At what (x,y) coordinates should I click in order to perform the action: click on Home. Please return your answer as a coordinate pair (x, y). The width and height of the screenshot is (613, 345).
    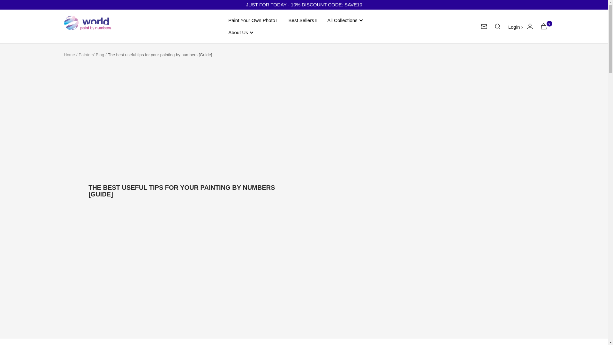
    Looking at the image, I should click on (69, 55).